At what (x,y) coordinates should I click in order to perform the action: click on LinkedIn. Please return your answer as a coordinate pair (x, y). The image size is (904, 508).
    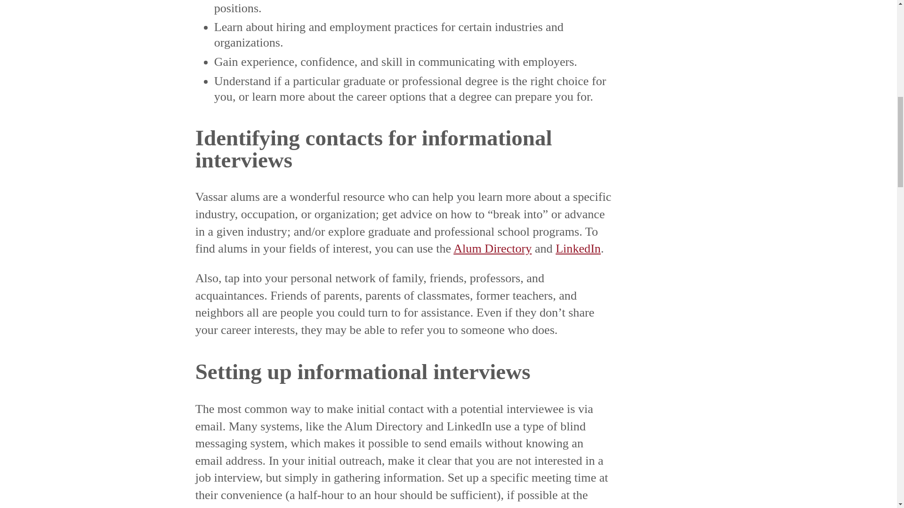
    Looking at the image, I should click on (578, 248).